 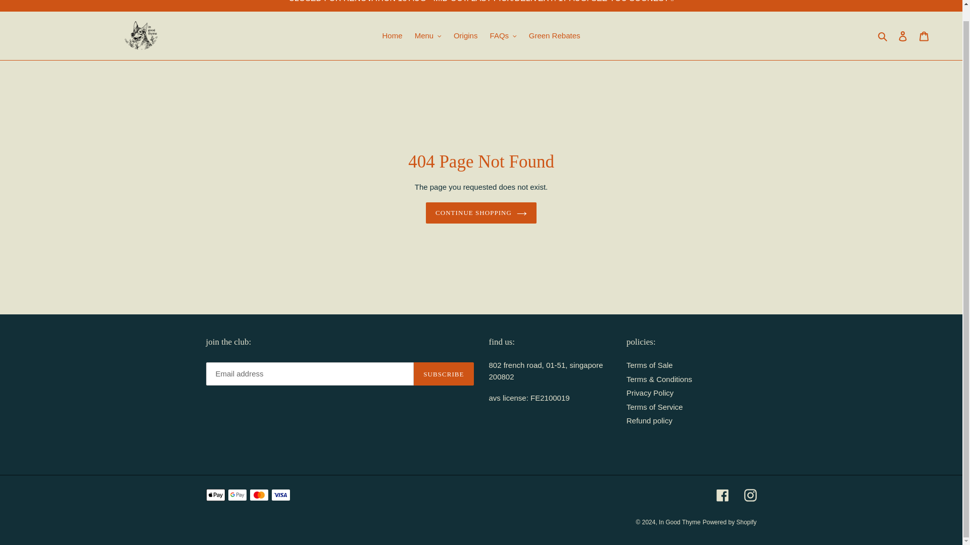 What do you see at coordinates (466, 36) in the screenshot?
I see `Origins` at bounding box center [466, 36].